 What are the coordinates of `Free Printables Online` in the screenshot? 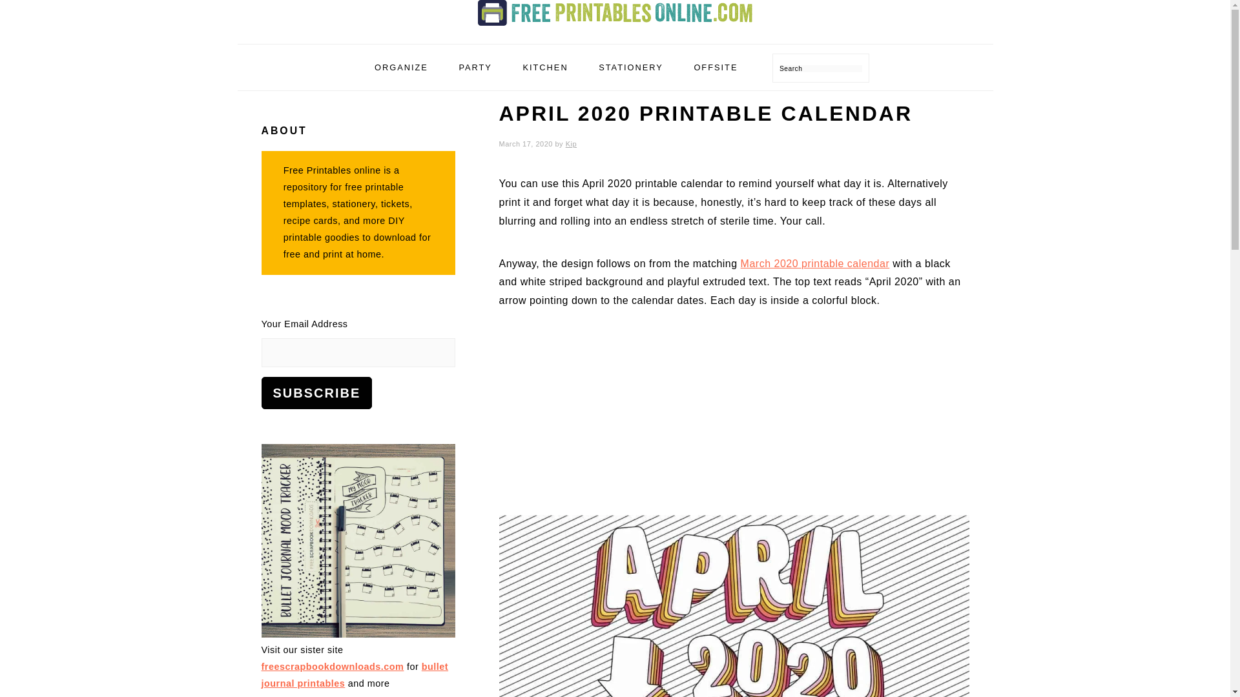 It's located at (615, 13).